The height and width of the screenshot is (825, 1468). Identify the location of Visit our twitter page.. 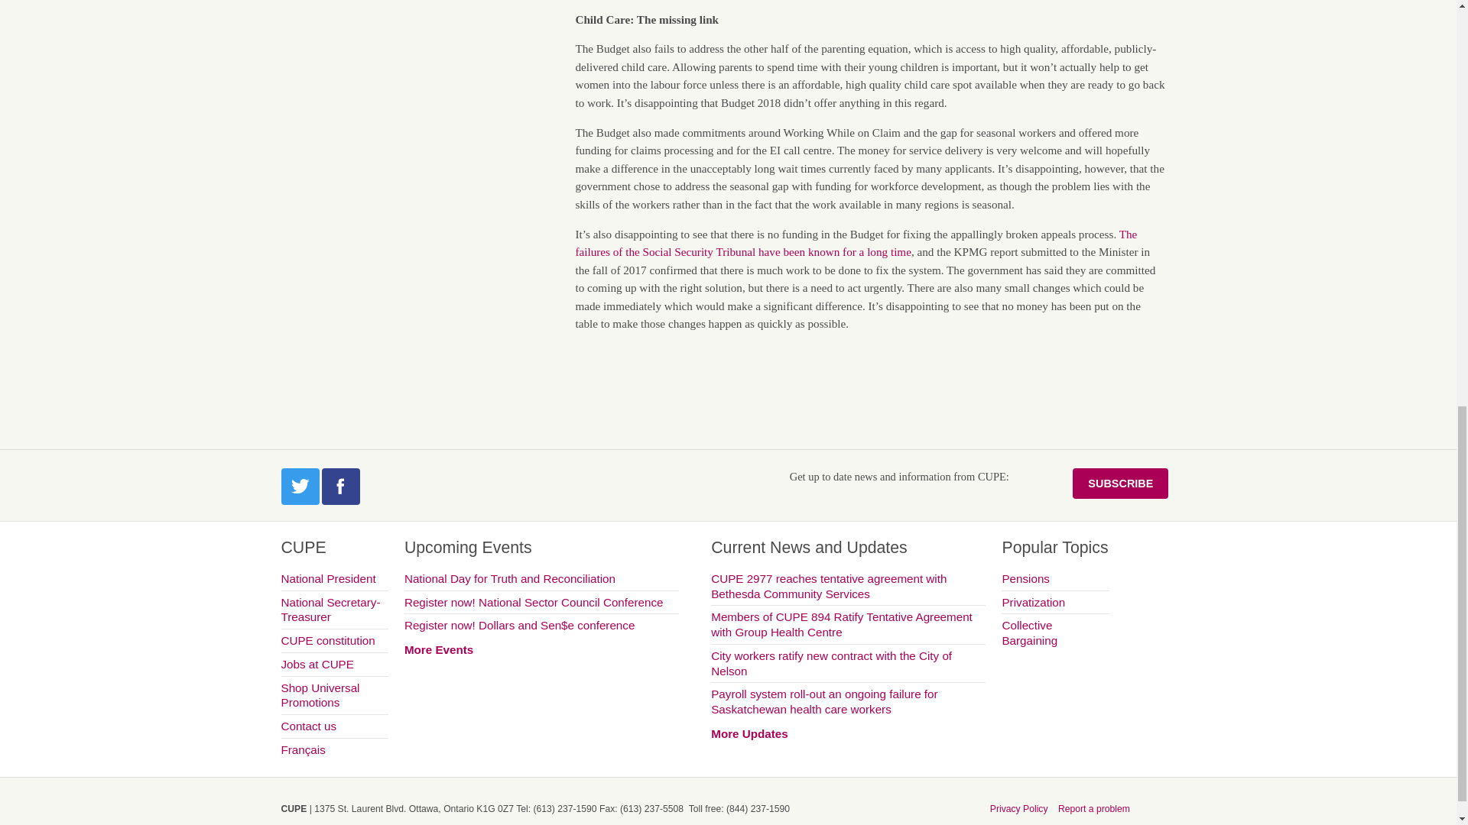
(300, 486).